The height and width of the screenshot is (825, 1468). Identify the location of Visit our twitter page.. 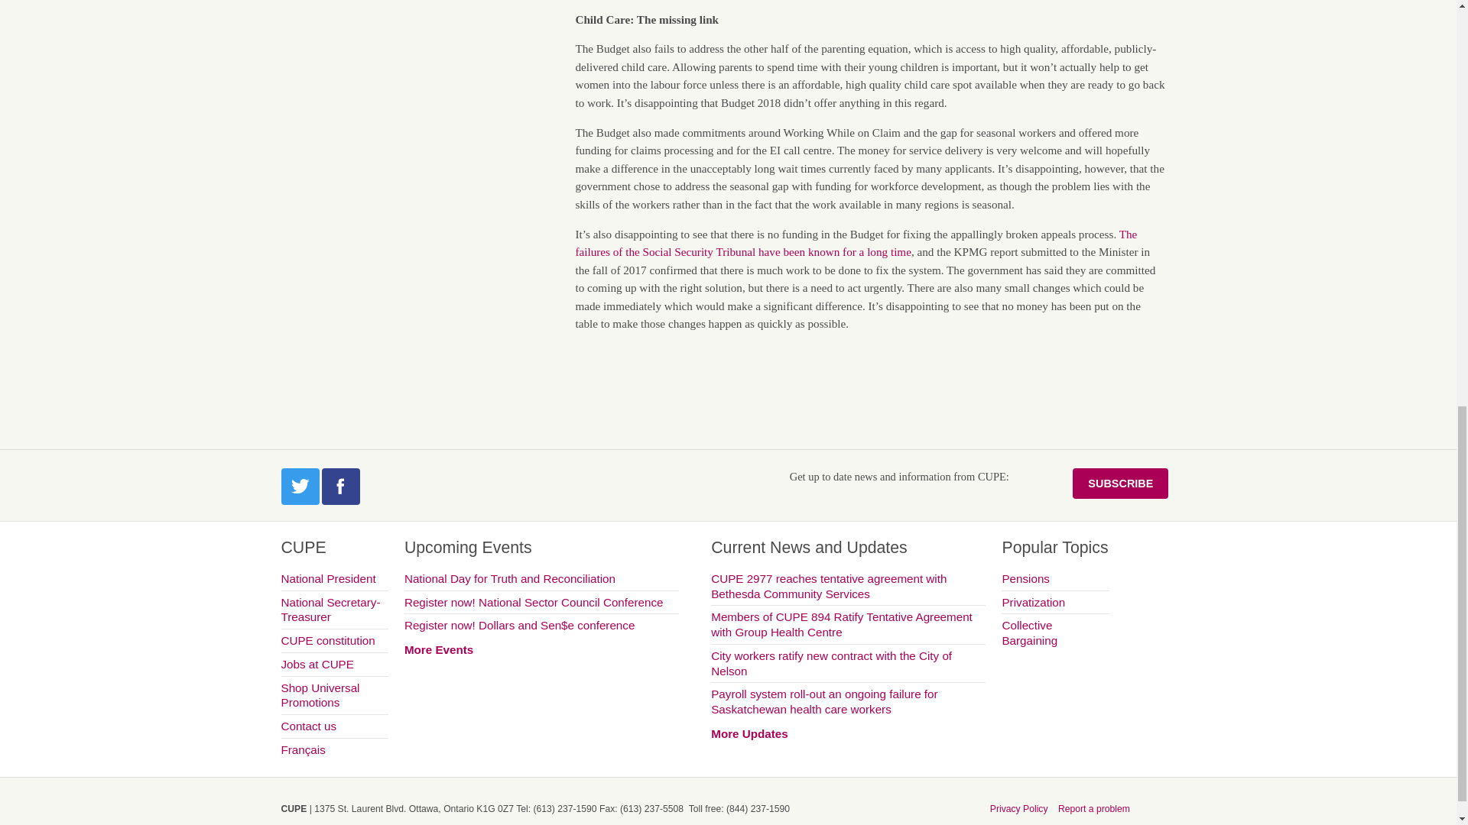
(300, 486).